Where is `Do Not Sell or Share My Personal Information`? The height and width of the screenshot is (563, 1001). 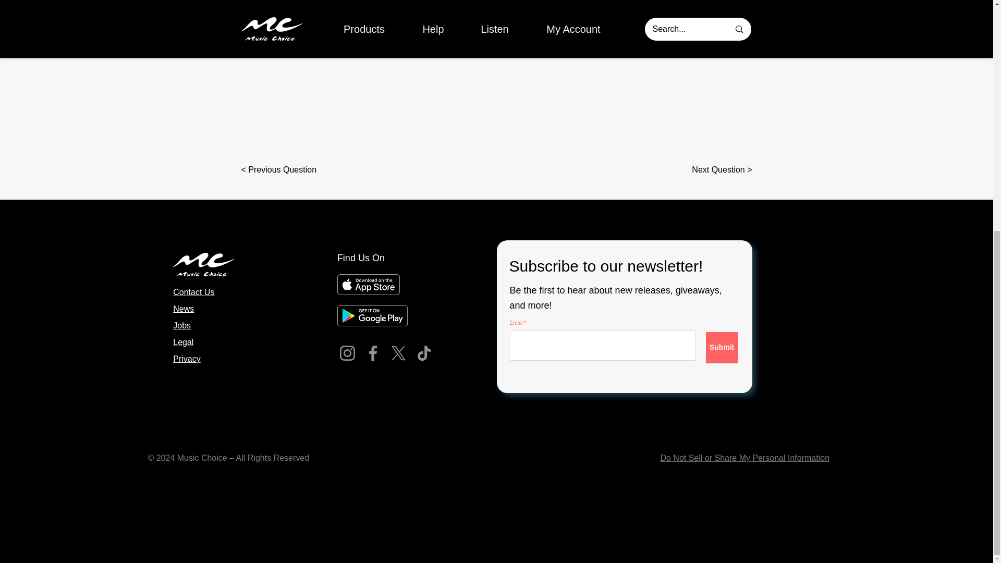
Do Not Sell or Share My Personal Information is located at coordinates (744, 458).